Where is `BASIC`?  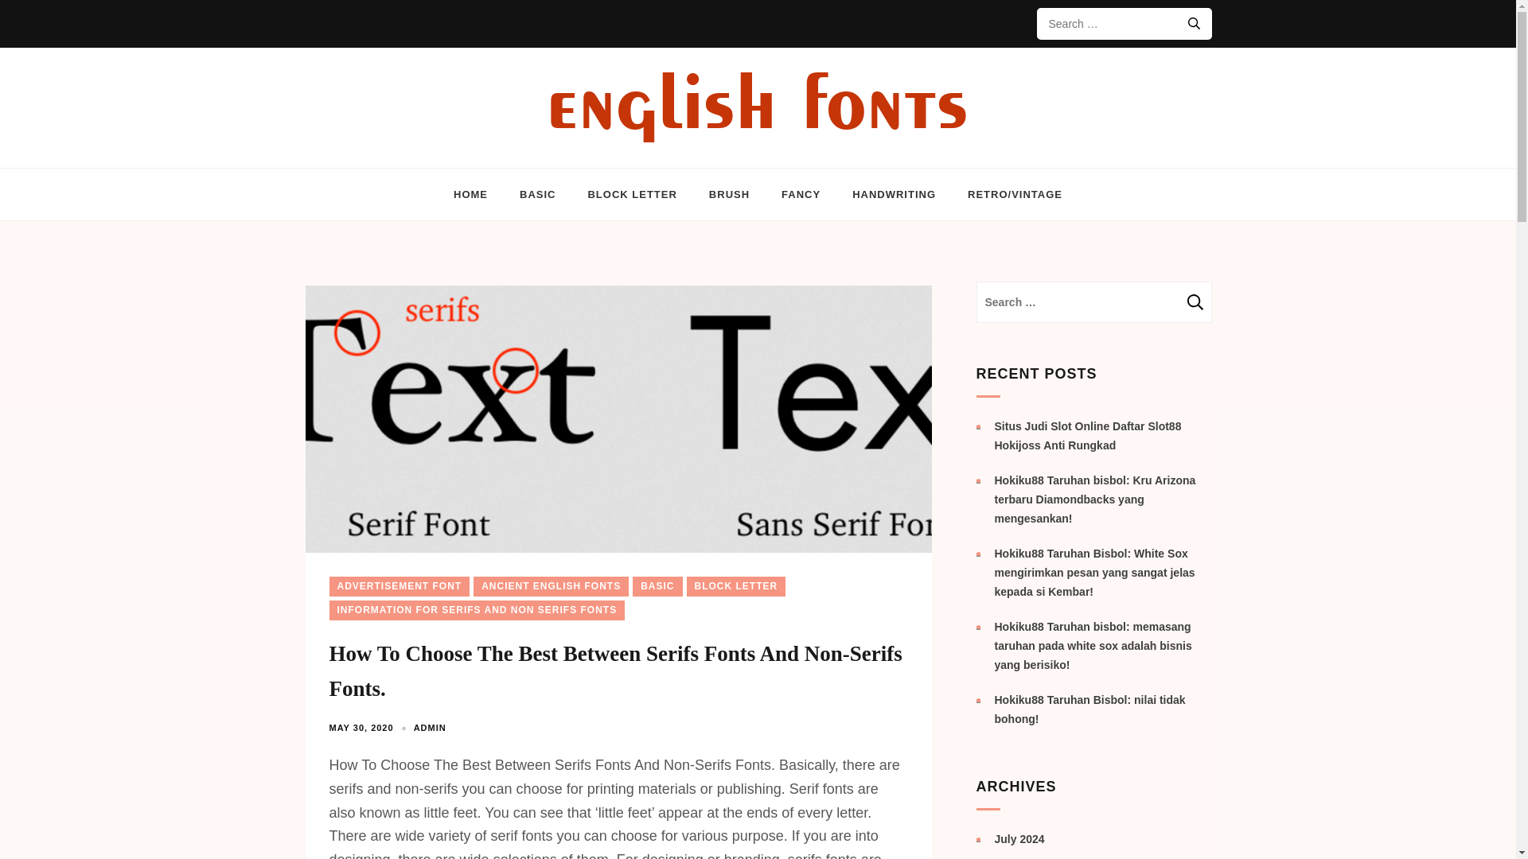
BASIC is located at coordinates (657, 585).